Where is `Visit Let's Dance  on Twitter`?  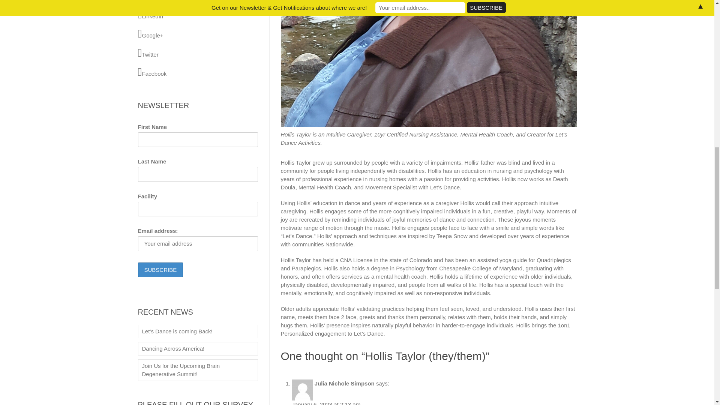
Visit Let's Dance  on Twitter is located at coordinates (198, 53).